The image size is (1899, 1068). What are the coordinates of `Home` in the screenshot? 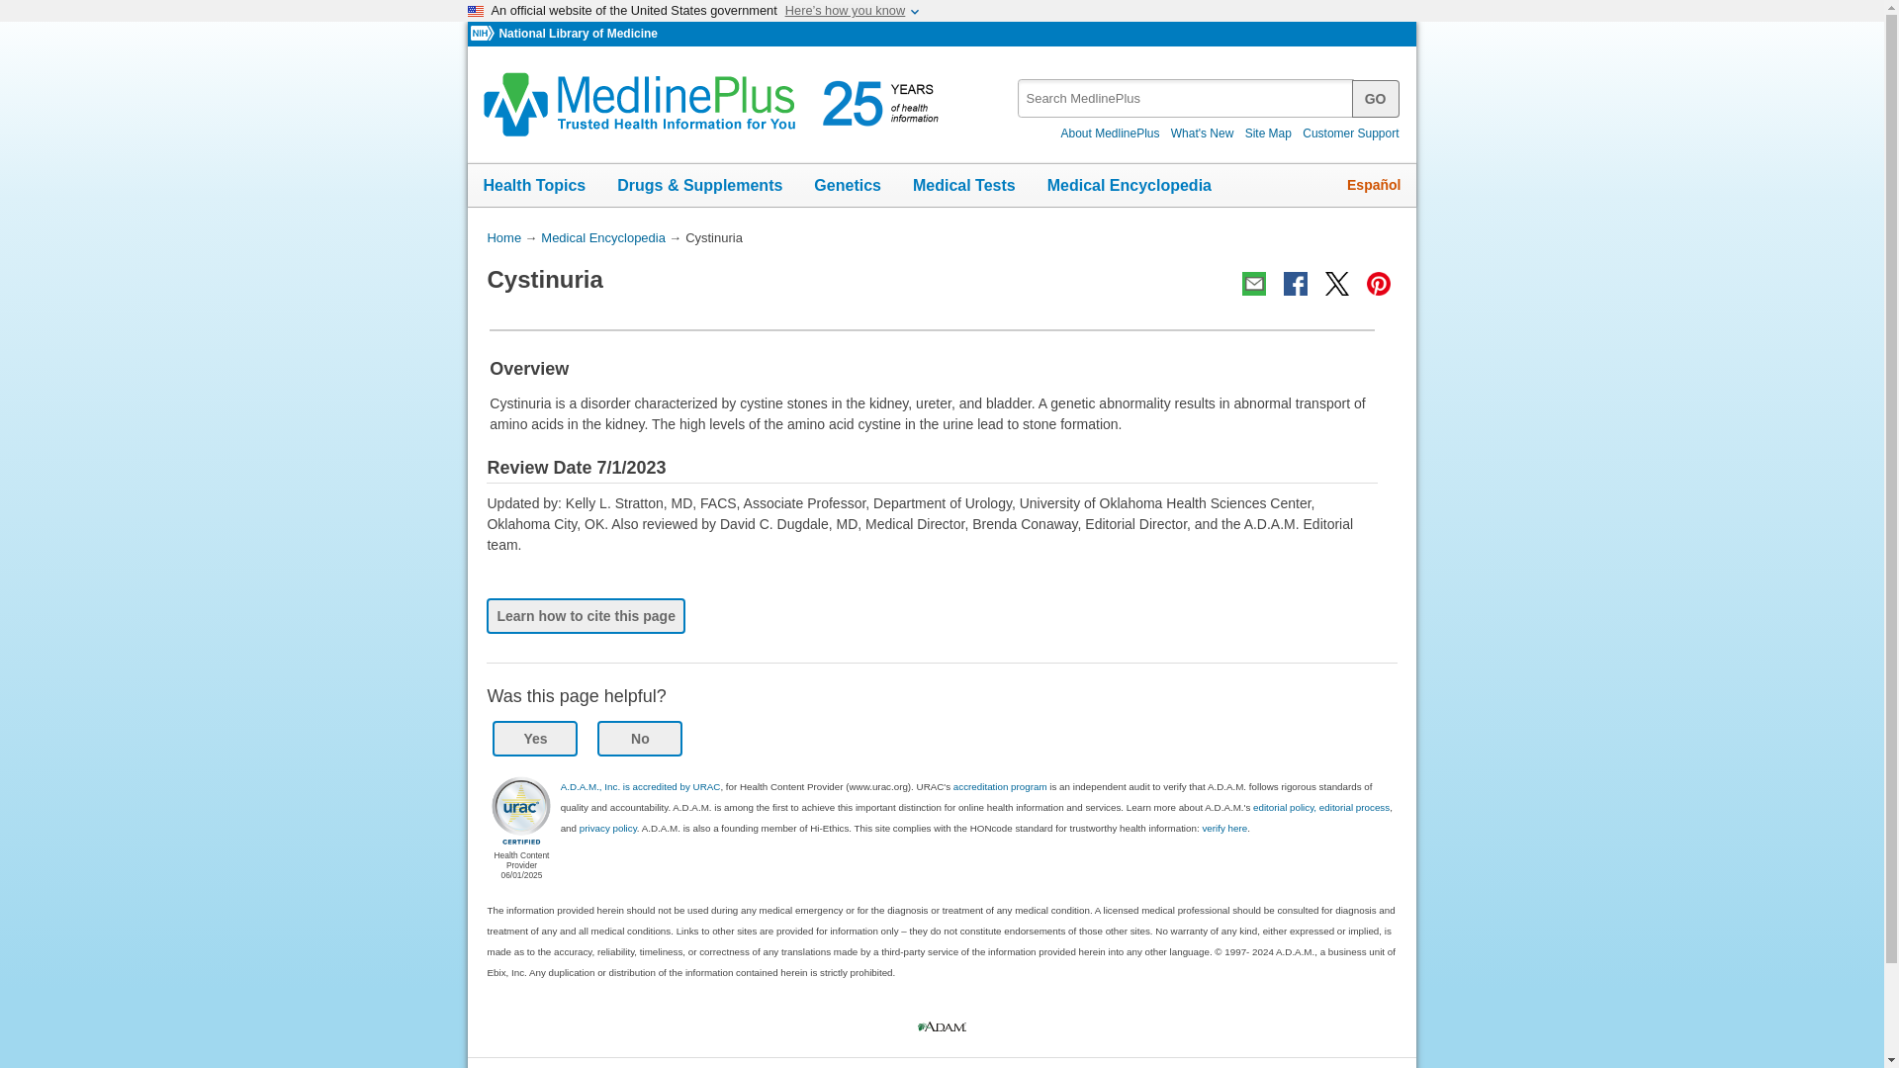 It's located at (502, 237).